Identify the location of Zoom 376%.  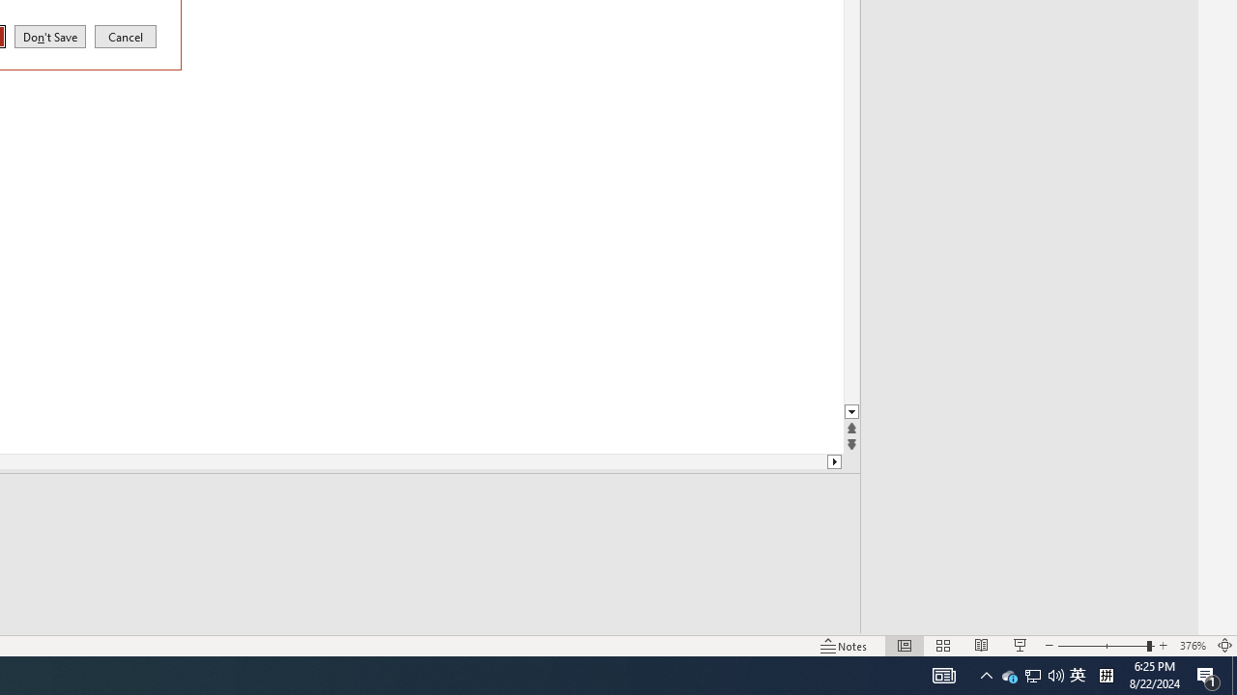
(1193, 645).